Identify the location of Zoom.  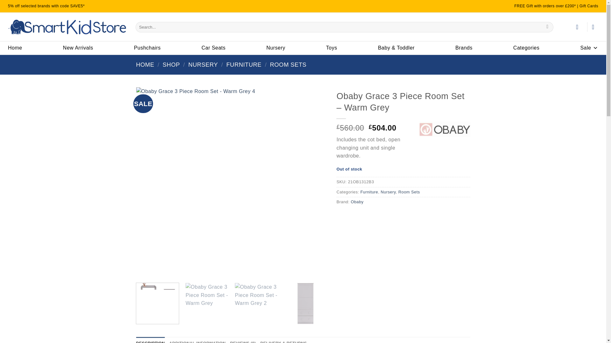
(146, 269).